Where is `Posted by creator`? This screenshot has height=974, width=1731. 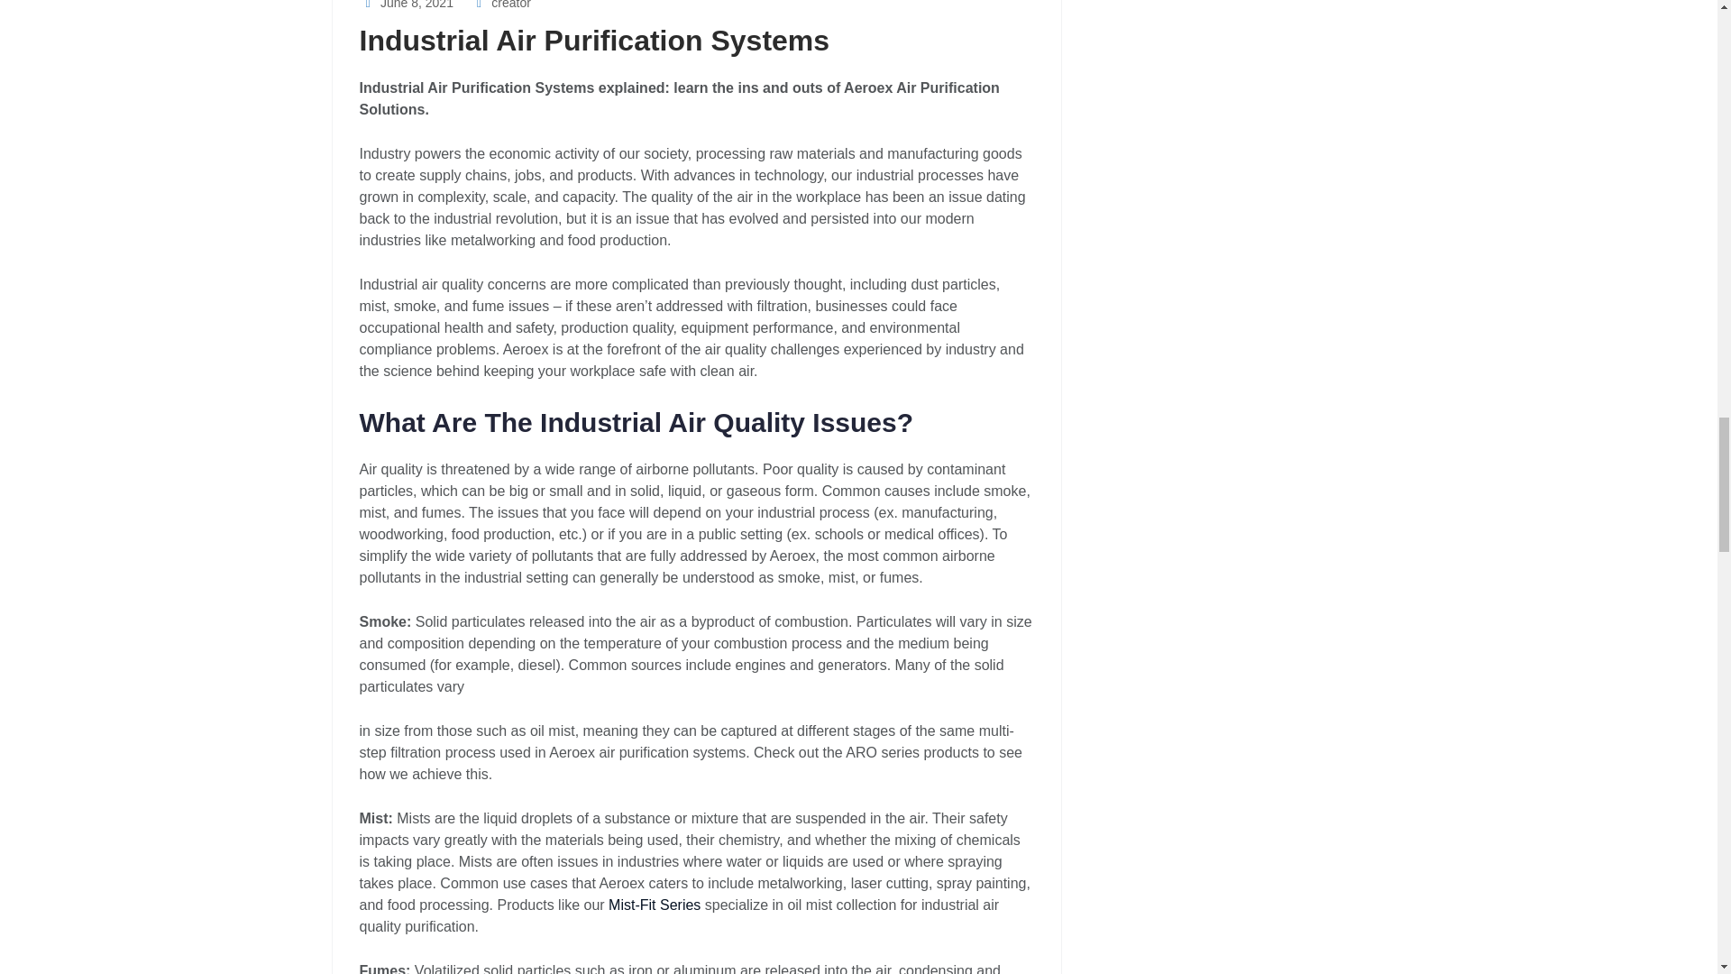 Posted by creator is located at coordinates (501, 5).